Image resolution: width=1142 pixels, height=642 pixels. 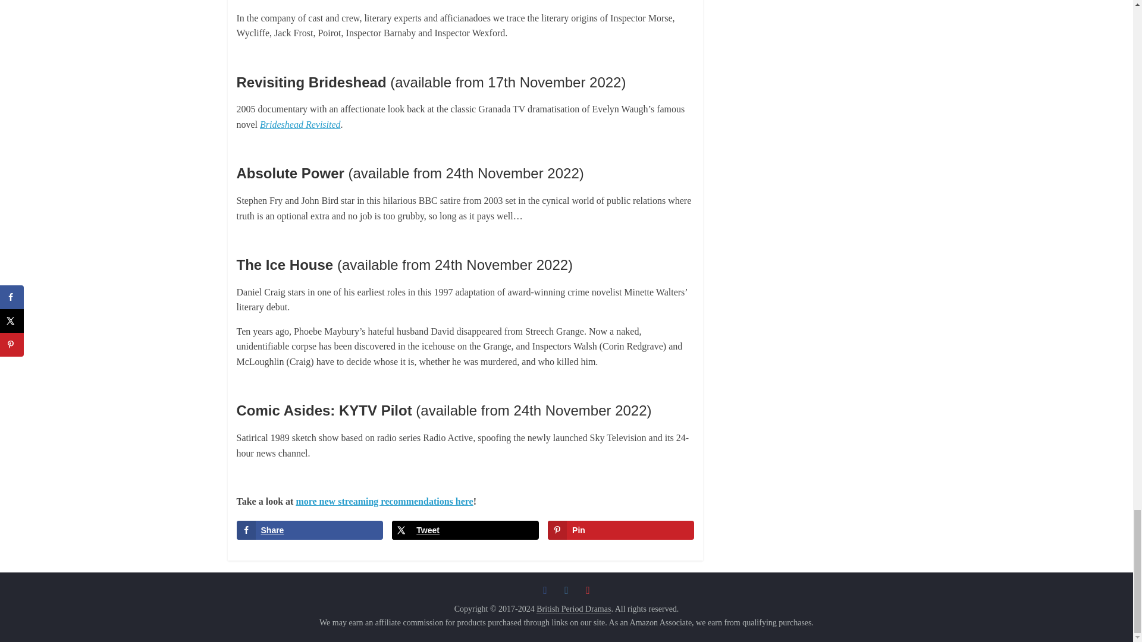 I want to click on Share on X, so click(x=465, y=530).